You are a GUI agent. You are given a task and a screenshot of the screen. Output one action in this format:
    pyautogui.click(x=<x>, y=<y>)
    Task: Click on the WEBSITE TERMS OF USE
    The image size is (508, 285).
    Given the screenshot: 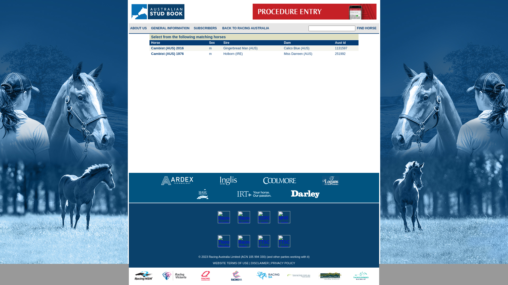 What is the action you would take?
    pyautogui.click(x=231, y=263)
    